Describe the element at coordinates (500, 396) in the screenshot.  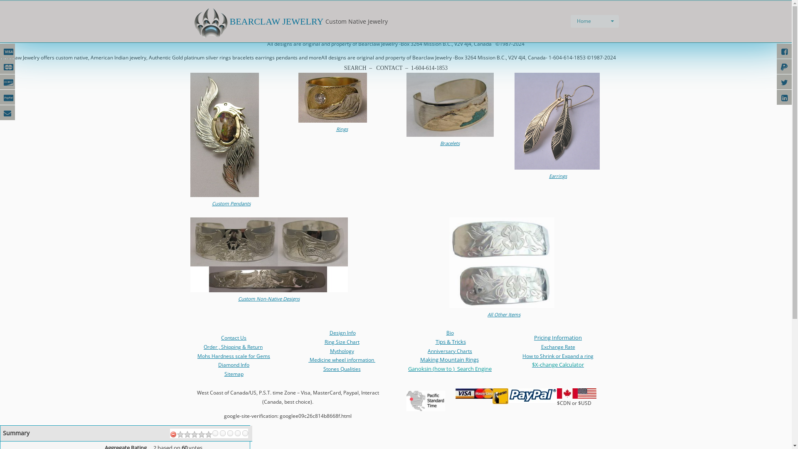
I see `Interact Charge Card for Canada` at that location.